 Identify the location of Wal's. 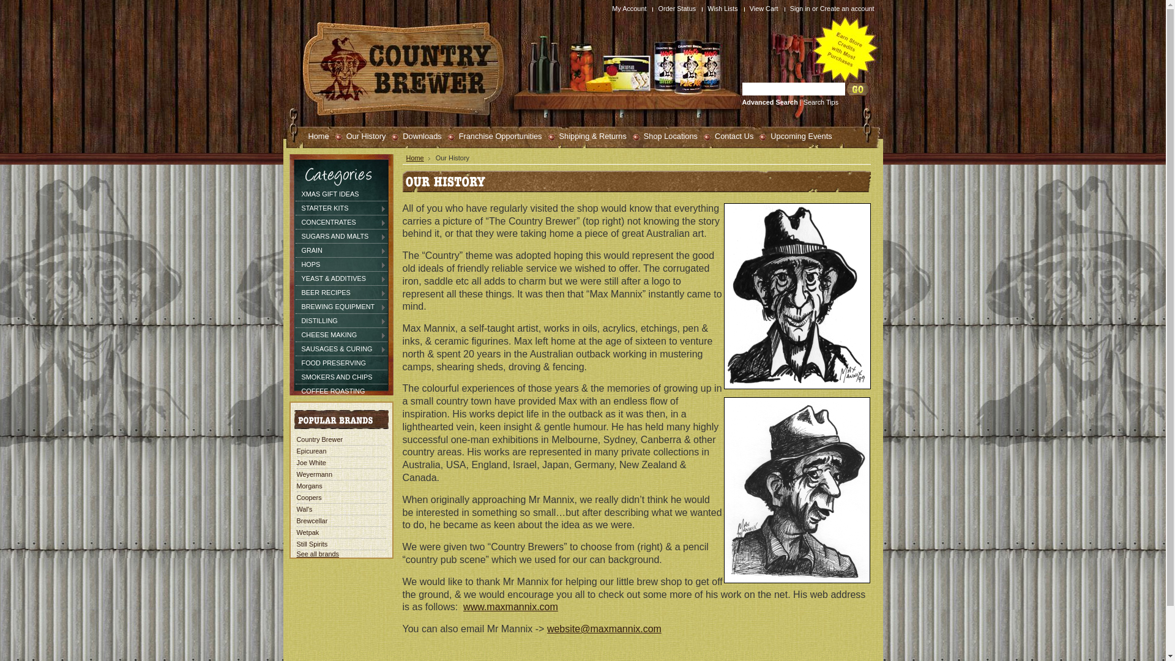
(304, 509).